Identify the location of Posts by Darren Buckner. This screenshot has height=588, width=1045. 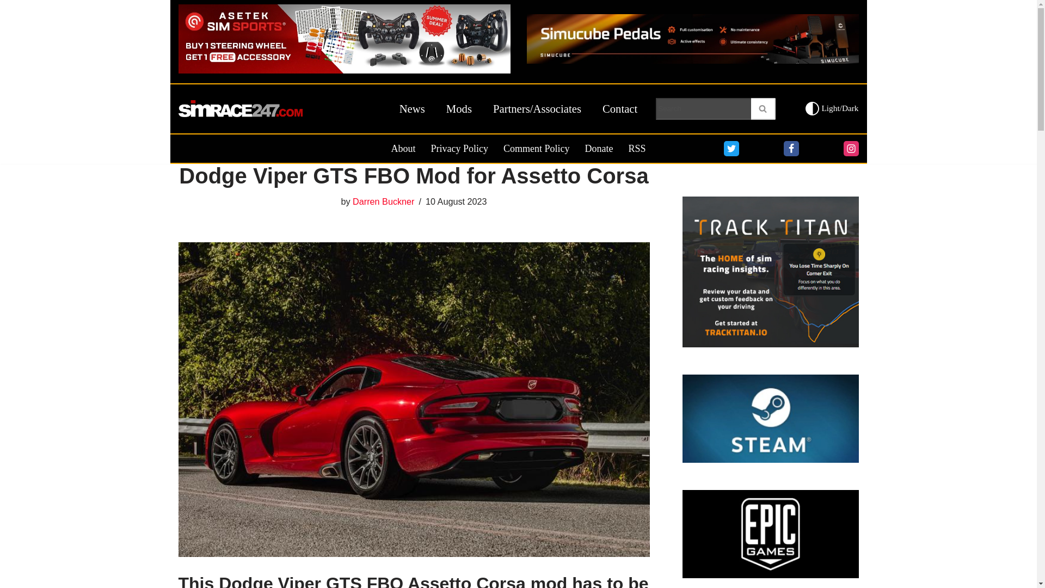
(383, 201).